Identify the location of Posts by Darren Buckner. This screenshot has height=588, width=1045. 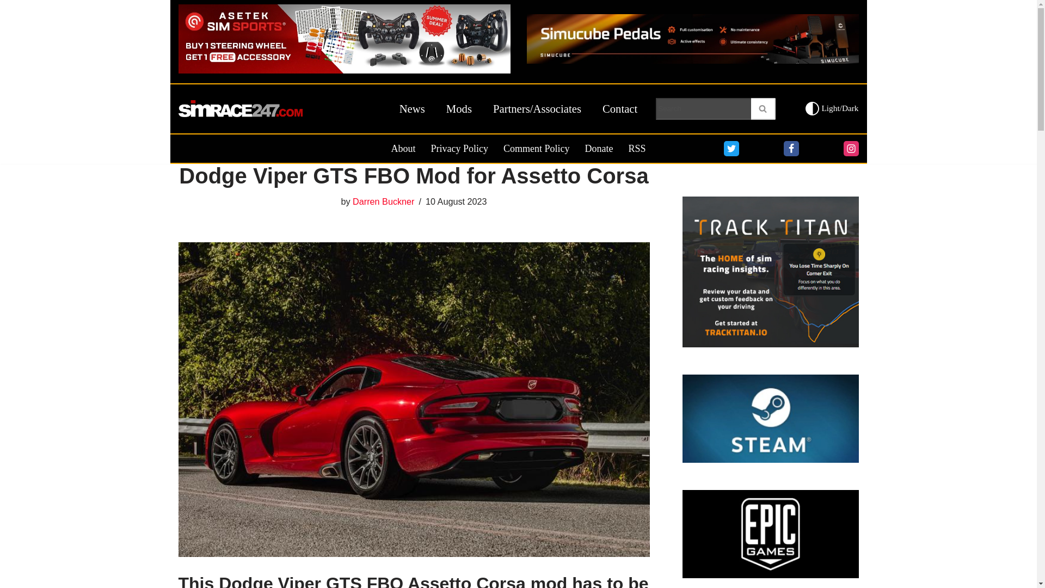
(383, 201).